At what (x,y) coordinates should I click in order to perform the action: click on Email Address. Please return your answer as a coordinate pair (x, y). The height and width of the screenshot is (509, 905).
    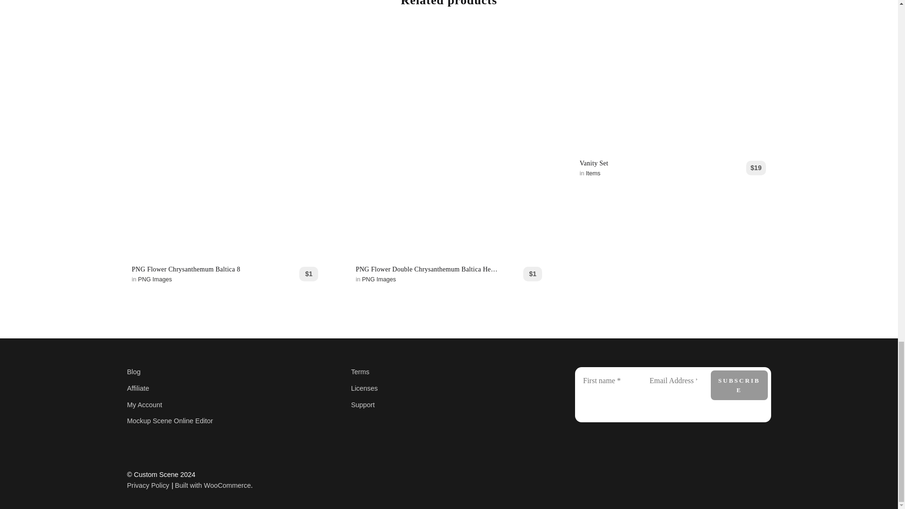
    Looking at the image, I should click on (673, 381).